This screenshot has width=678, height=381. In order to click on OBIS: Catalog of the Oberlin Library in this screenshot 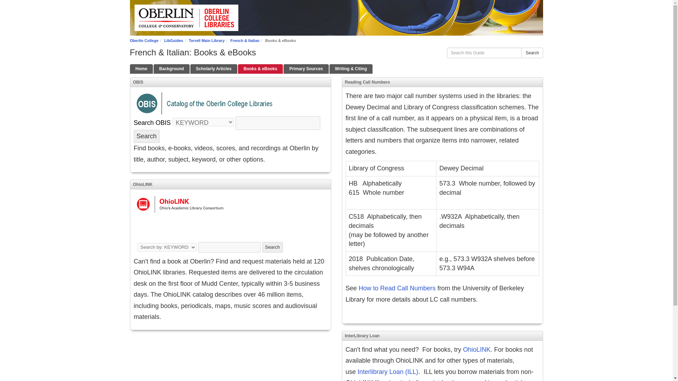, I will do `click(152, 123)`.